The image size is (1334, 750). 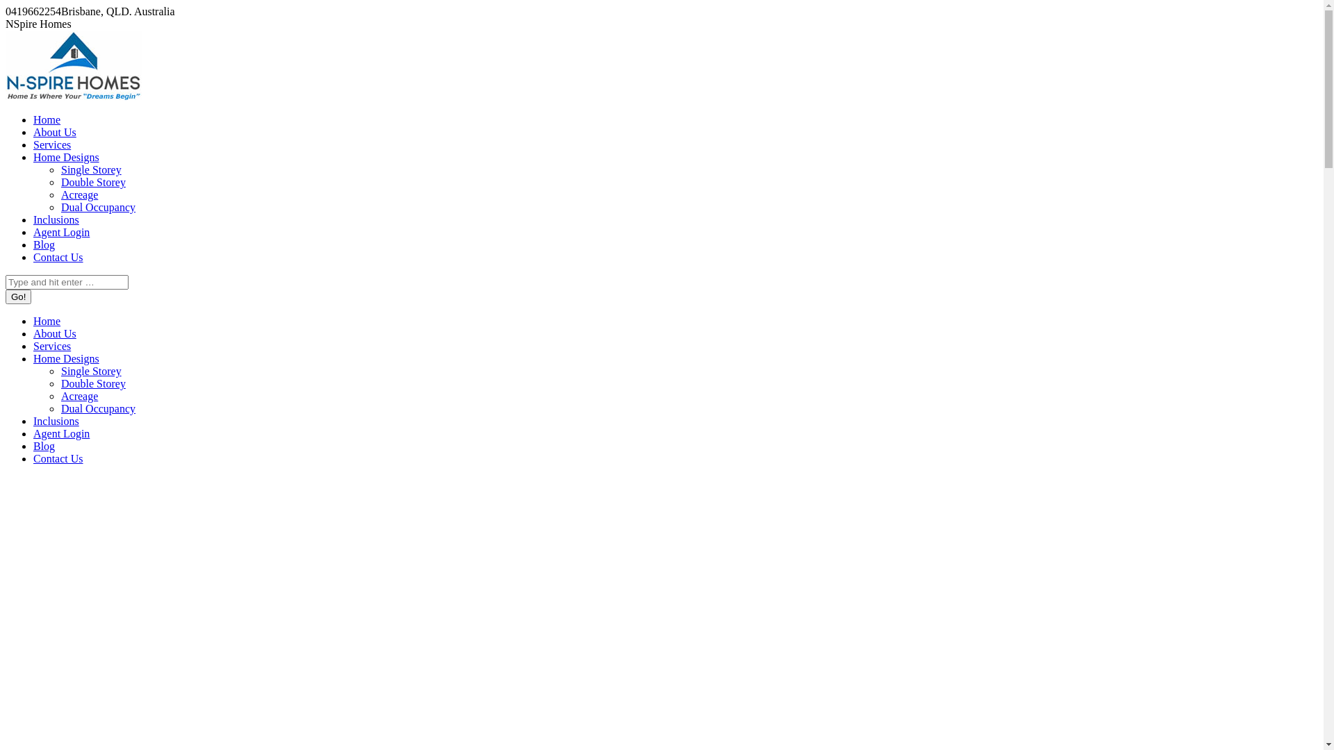 I want to click on Double Storey, so click(x=93, y=383).